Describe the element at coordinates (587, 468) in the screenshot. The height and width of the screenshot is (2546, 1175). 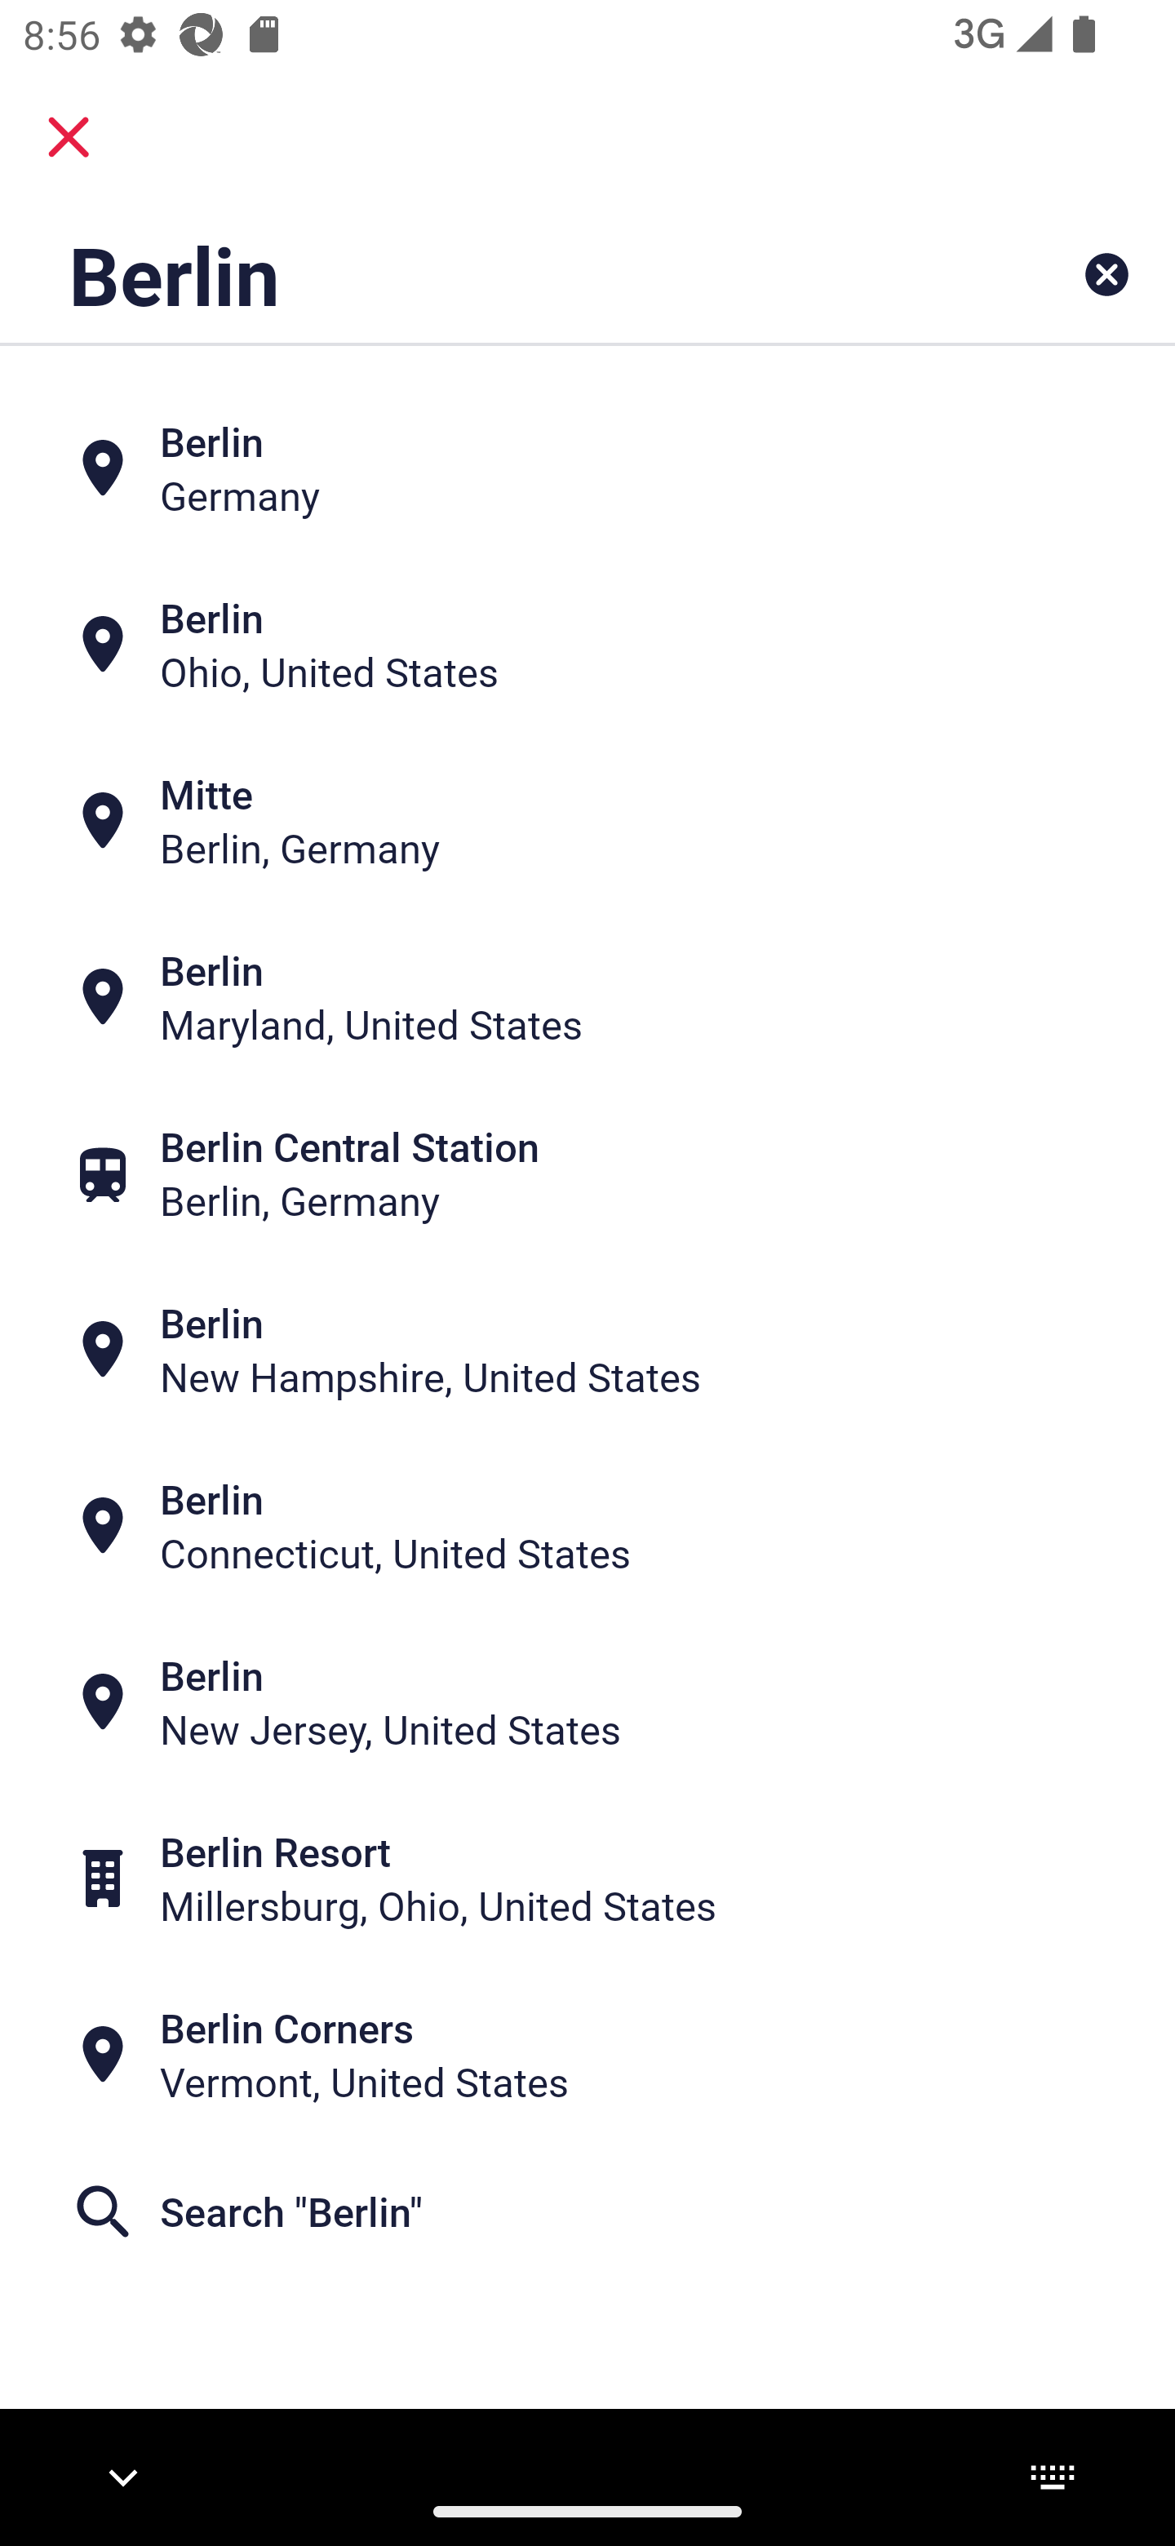
I see `Berlin Germany` at that location.